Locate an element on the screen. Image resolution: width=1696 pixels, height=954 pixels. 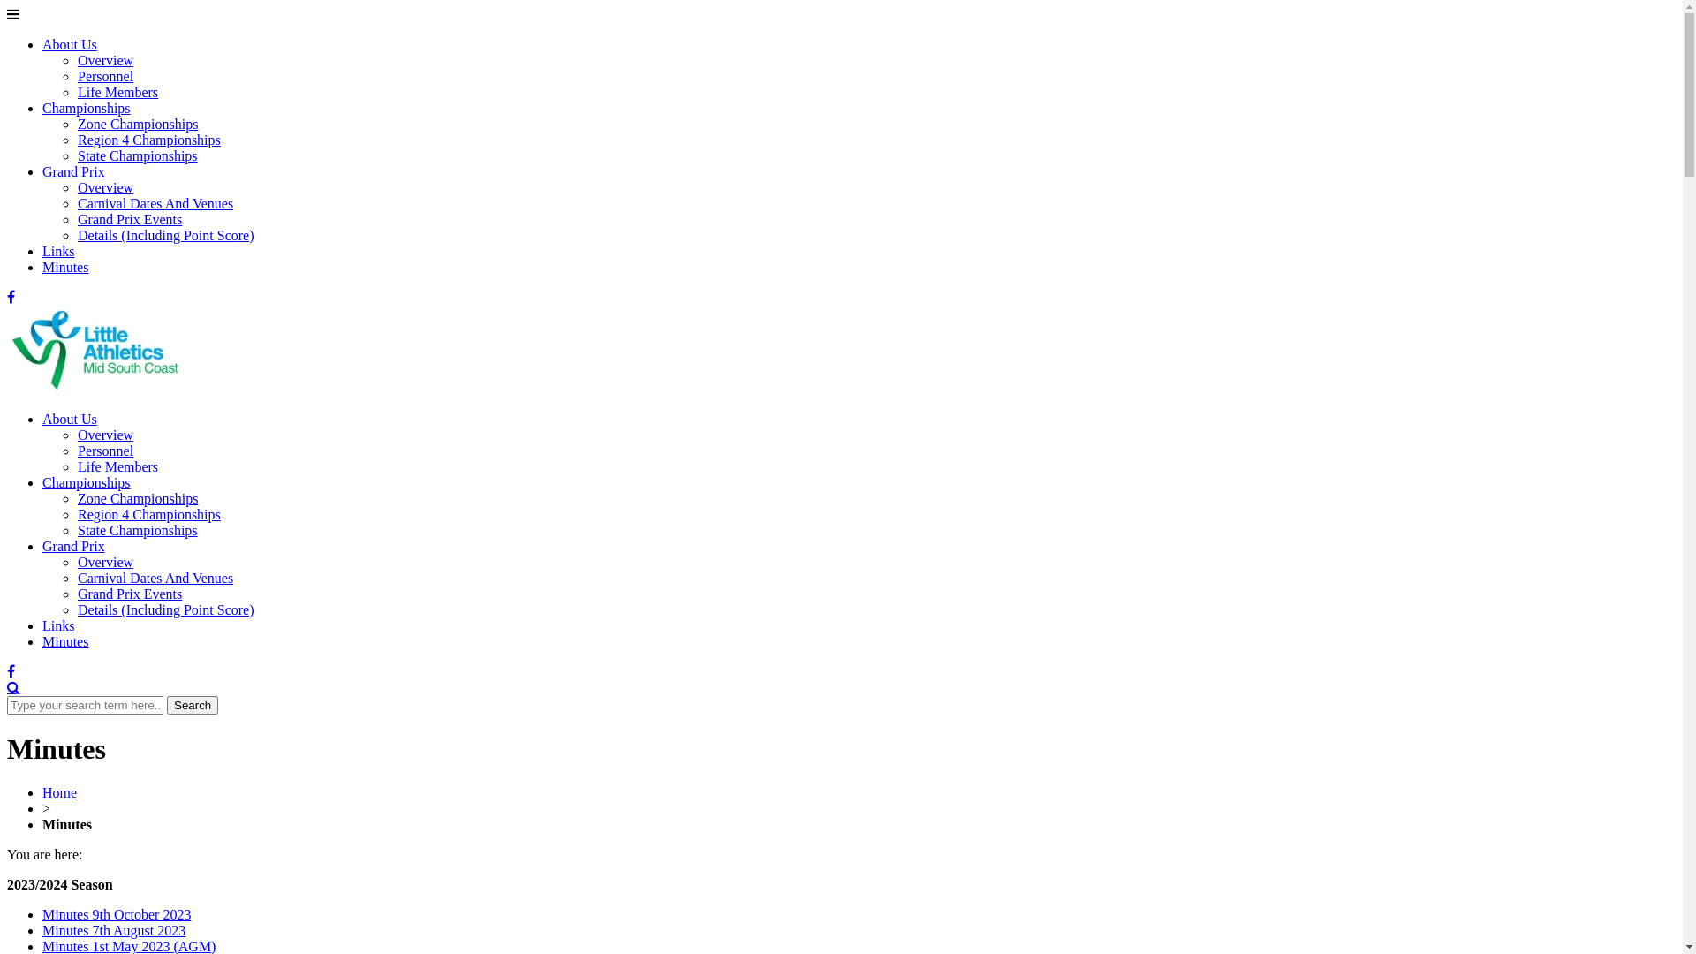
Personnel is located at coordinates (106, 76).